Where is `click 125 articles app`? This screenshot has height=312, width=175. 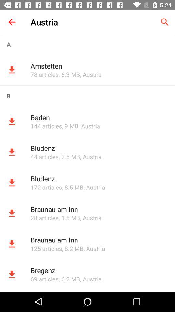 click 125 articles app is located at coordinates (46, 248).